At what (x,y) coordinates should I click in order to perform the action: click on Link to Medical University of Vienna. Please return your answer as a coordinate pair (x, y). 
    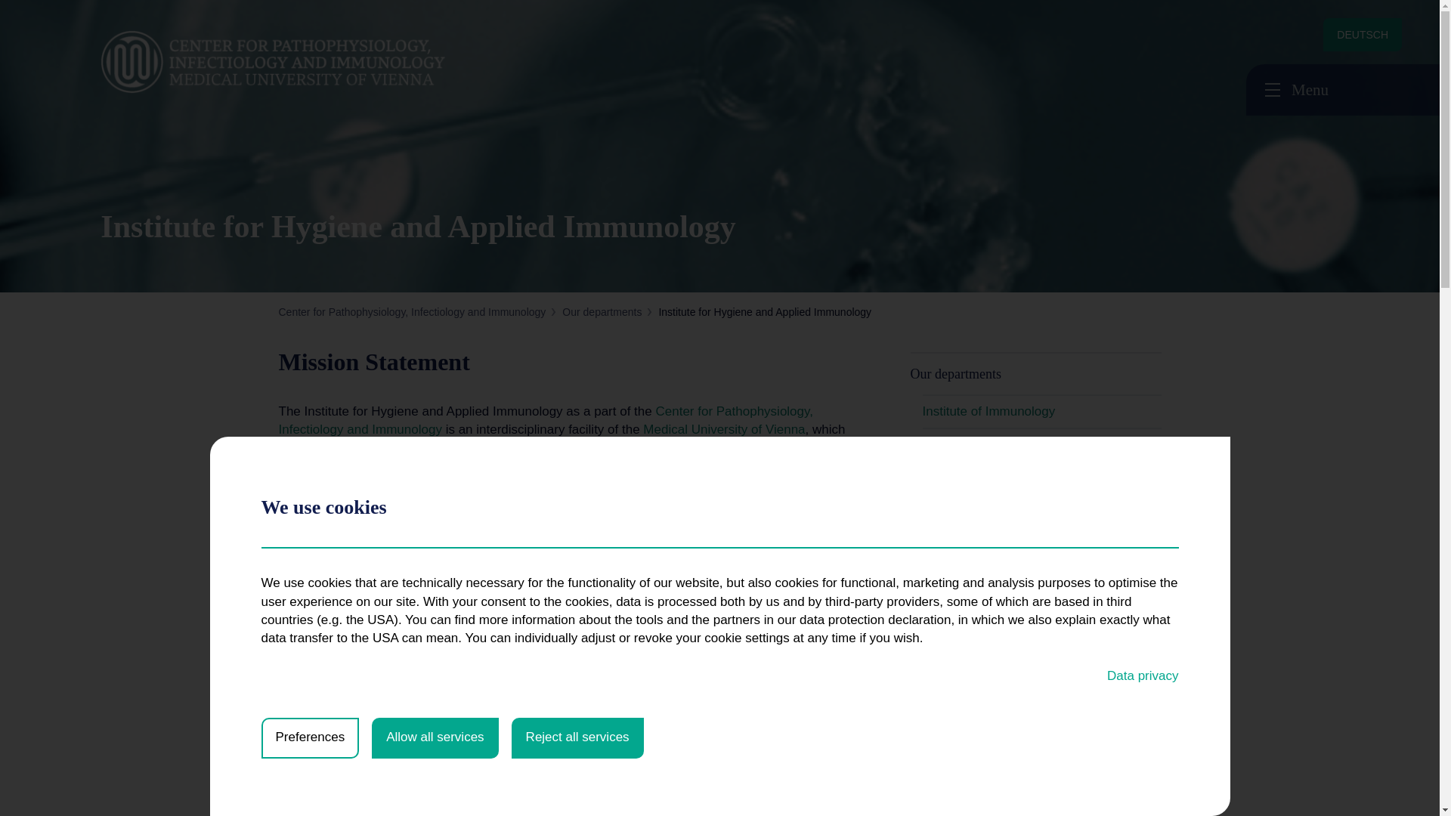
    Looking at the image, I should click on (724, 429).